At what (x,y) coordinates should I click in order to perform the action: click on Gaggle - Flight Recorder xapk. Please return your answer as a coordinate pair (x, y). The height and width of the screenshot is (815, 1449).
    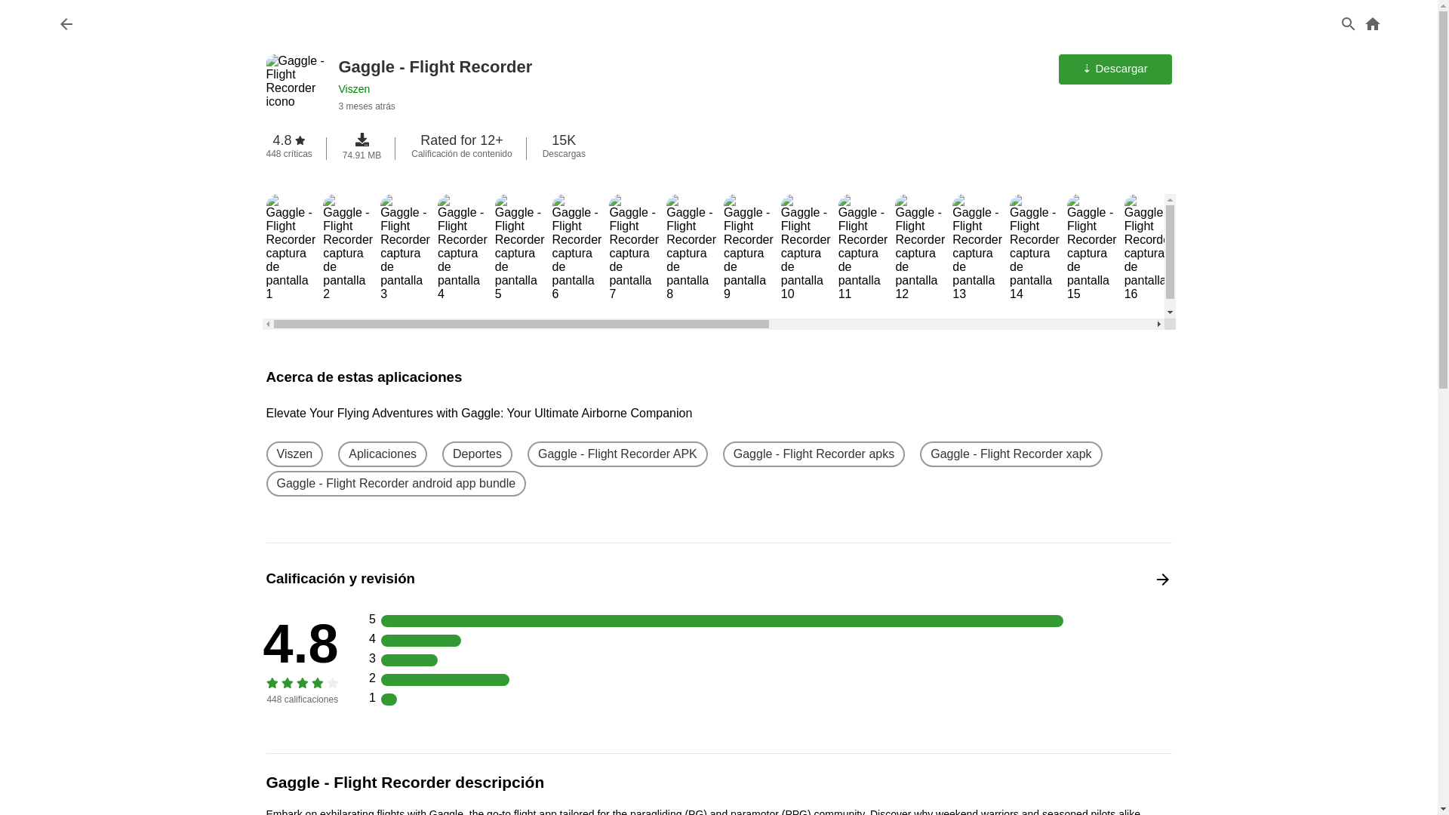
    Looking at the image, I should click on (1011, 454).